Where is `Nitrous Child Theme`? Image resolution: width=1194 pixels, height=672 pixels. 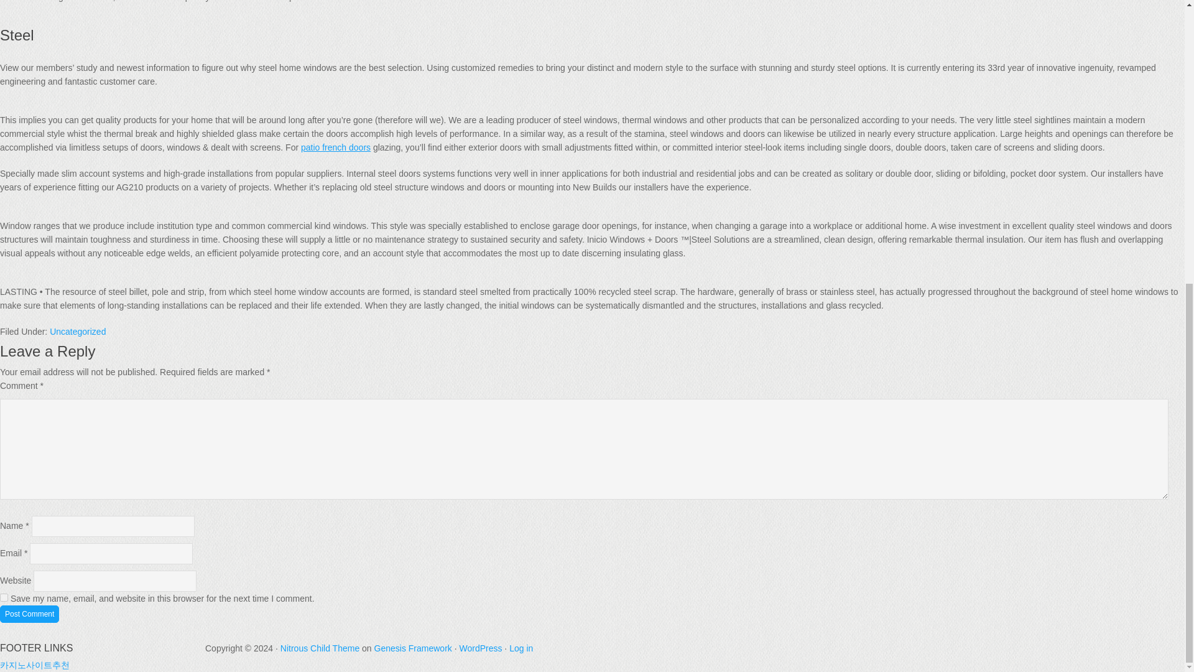
Nitrous Child Theme is located at coordinates (320, 648).